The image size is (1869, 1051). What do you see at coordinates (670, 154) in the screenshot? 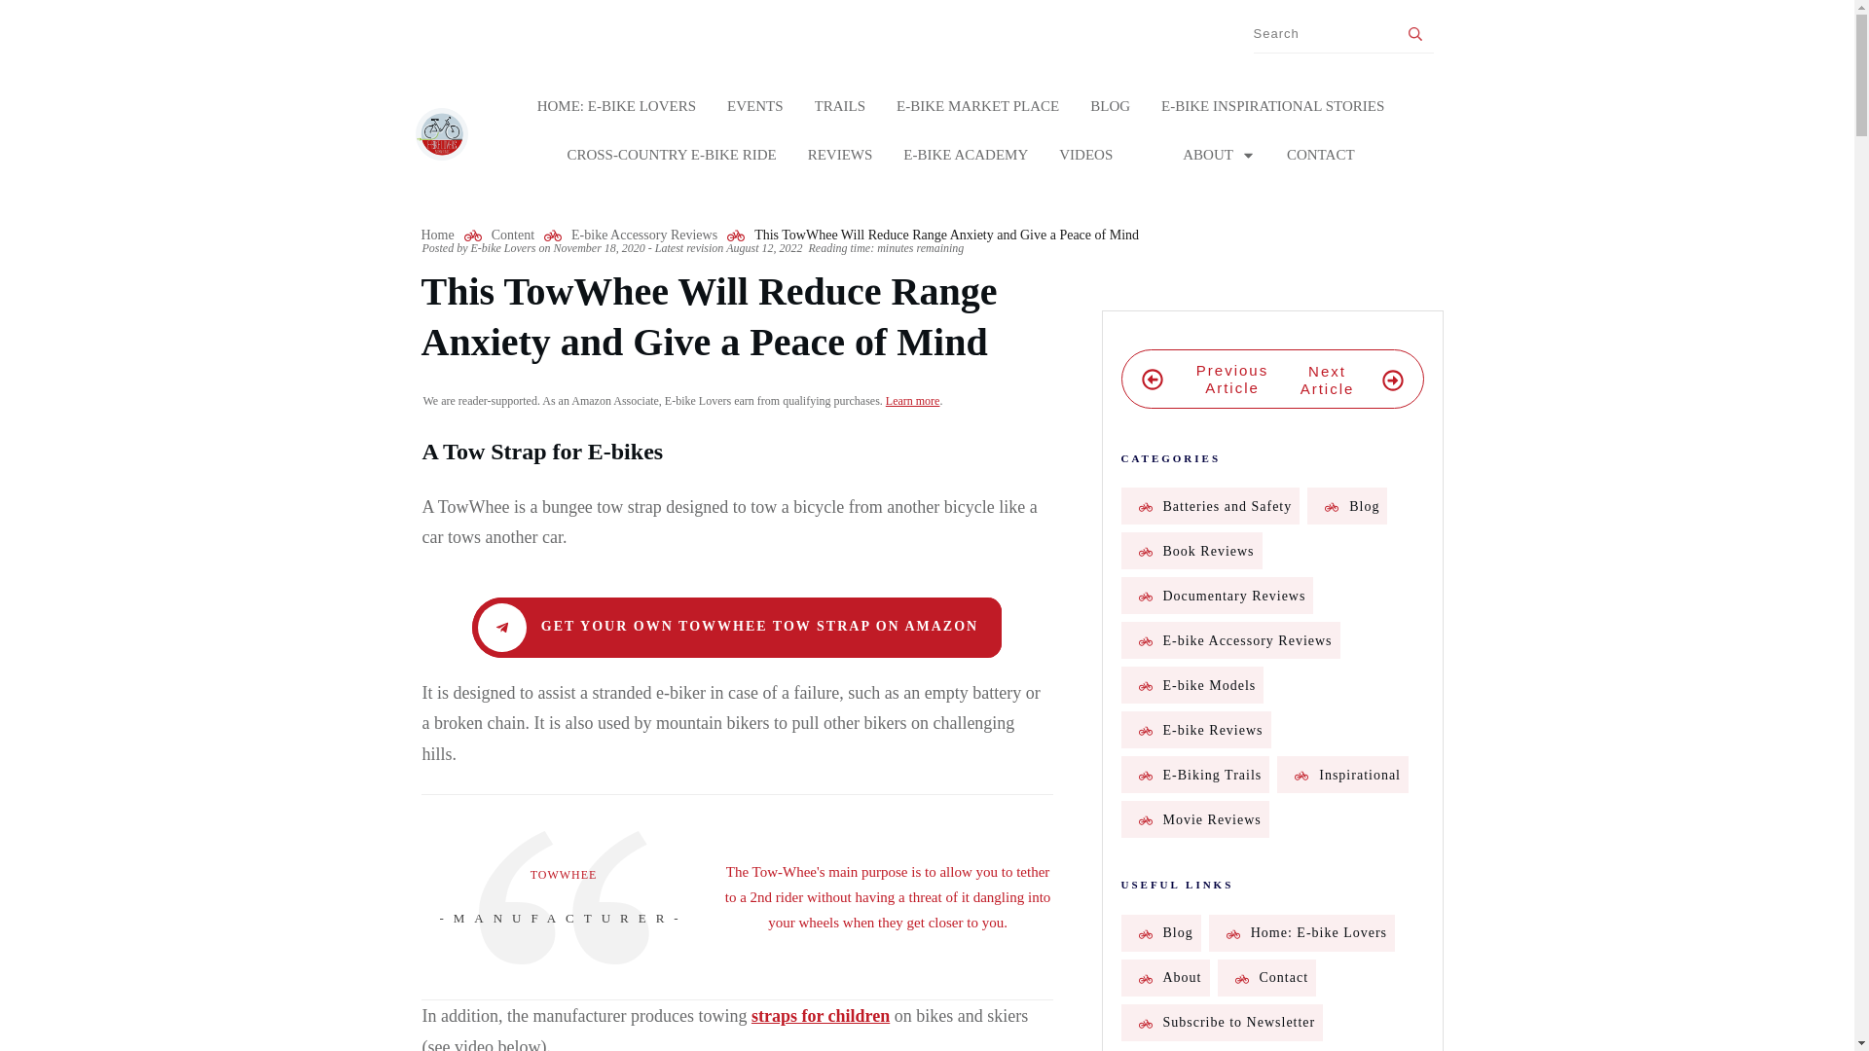
I see `CROSS-COUNTRY E-BIKE RIDE` at bounding box center [670, 154].